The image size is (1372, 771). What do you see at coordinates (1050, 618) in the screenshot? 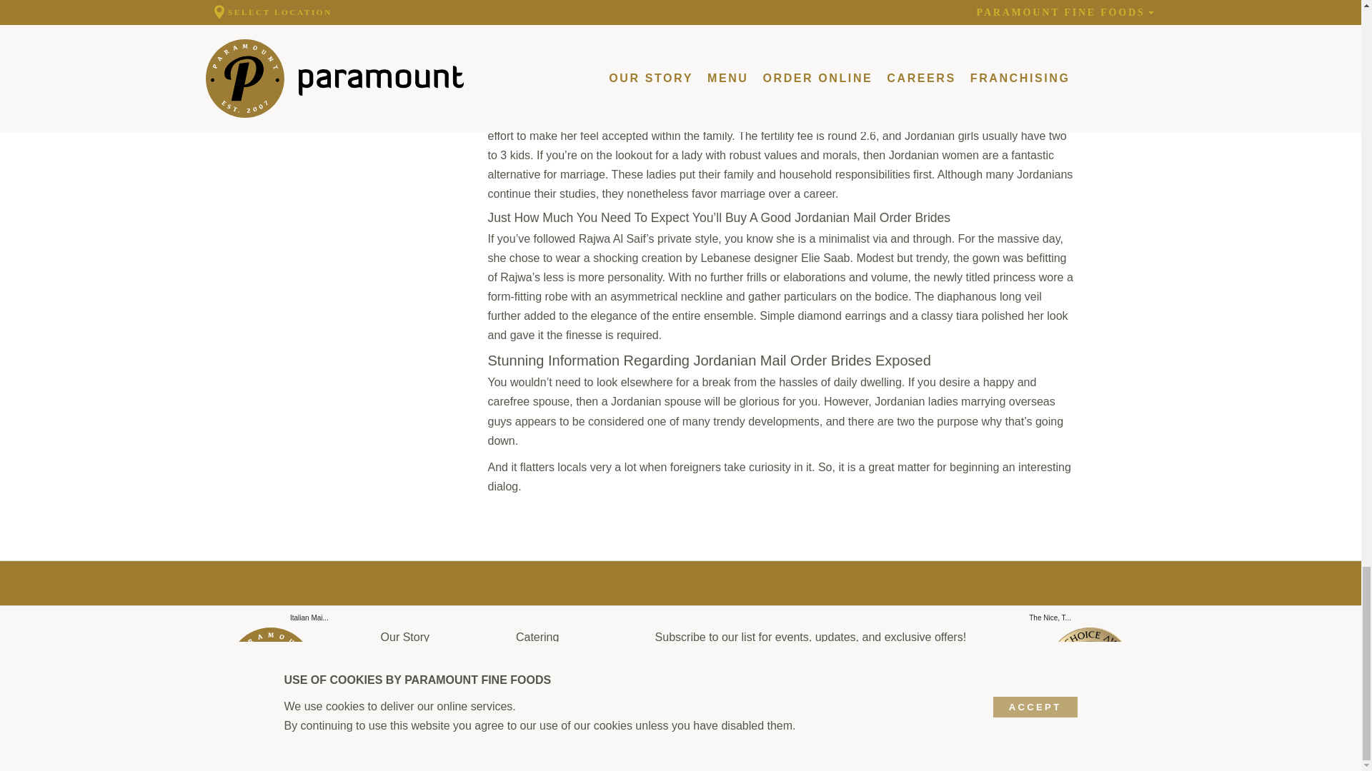
I see `Previous Post` at bounding box center [1050, 618].